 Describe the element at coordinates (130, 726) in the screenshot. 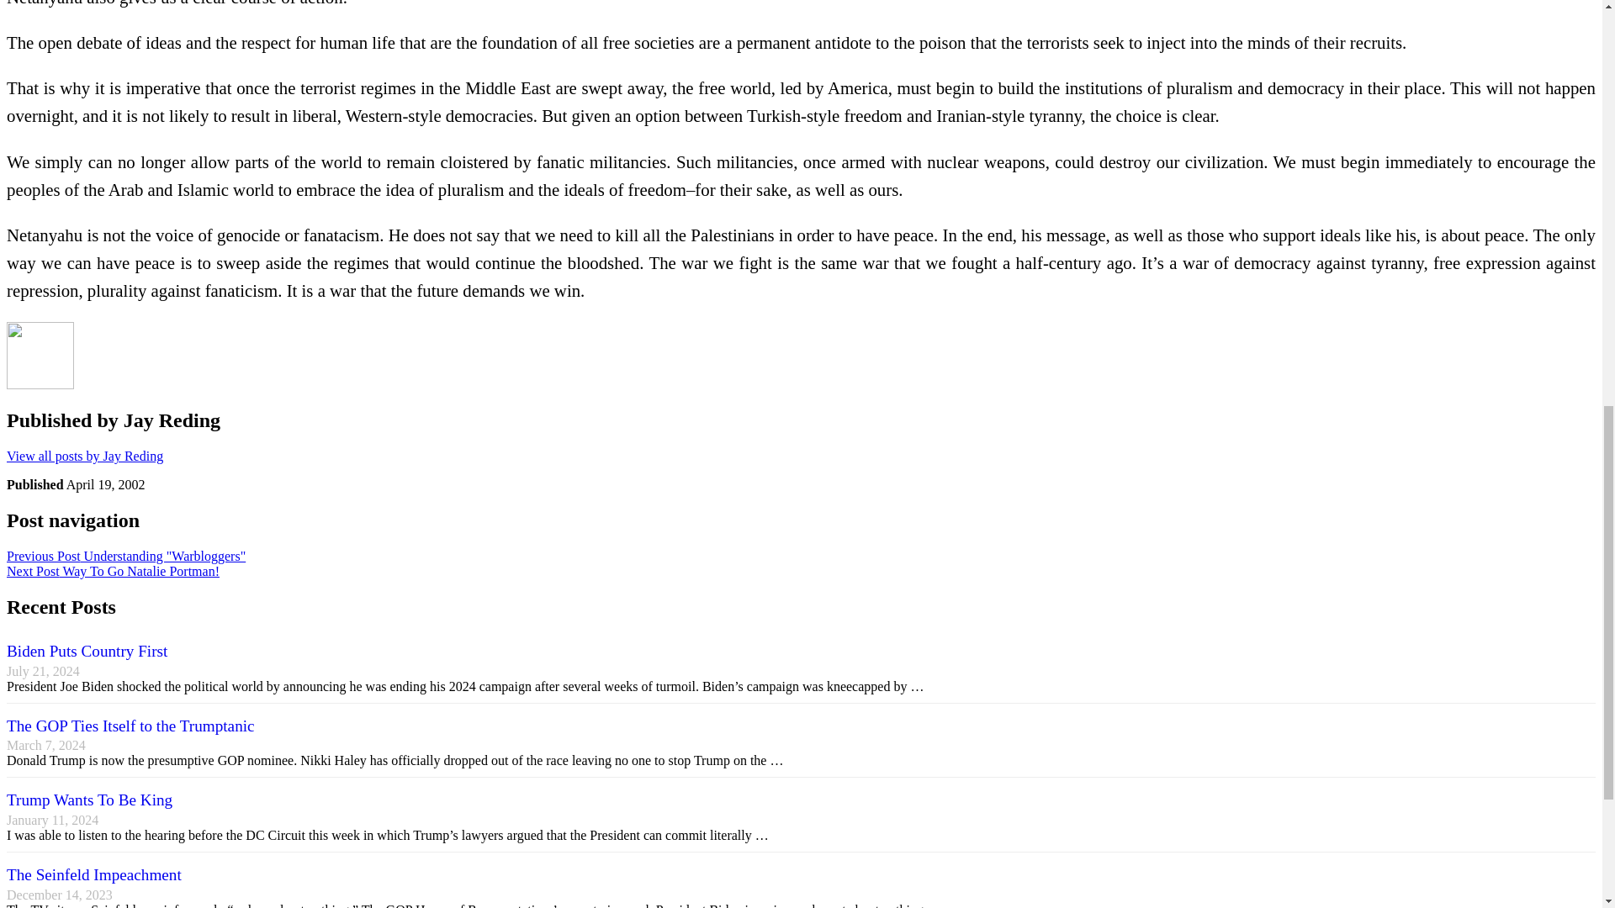

I see `The GOP Ties Itself to the Trumptanic` at that location.